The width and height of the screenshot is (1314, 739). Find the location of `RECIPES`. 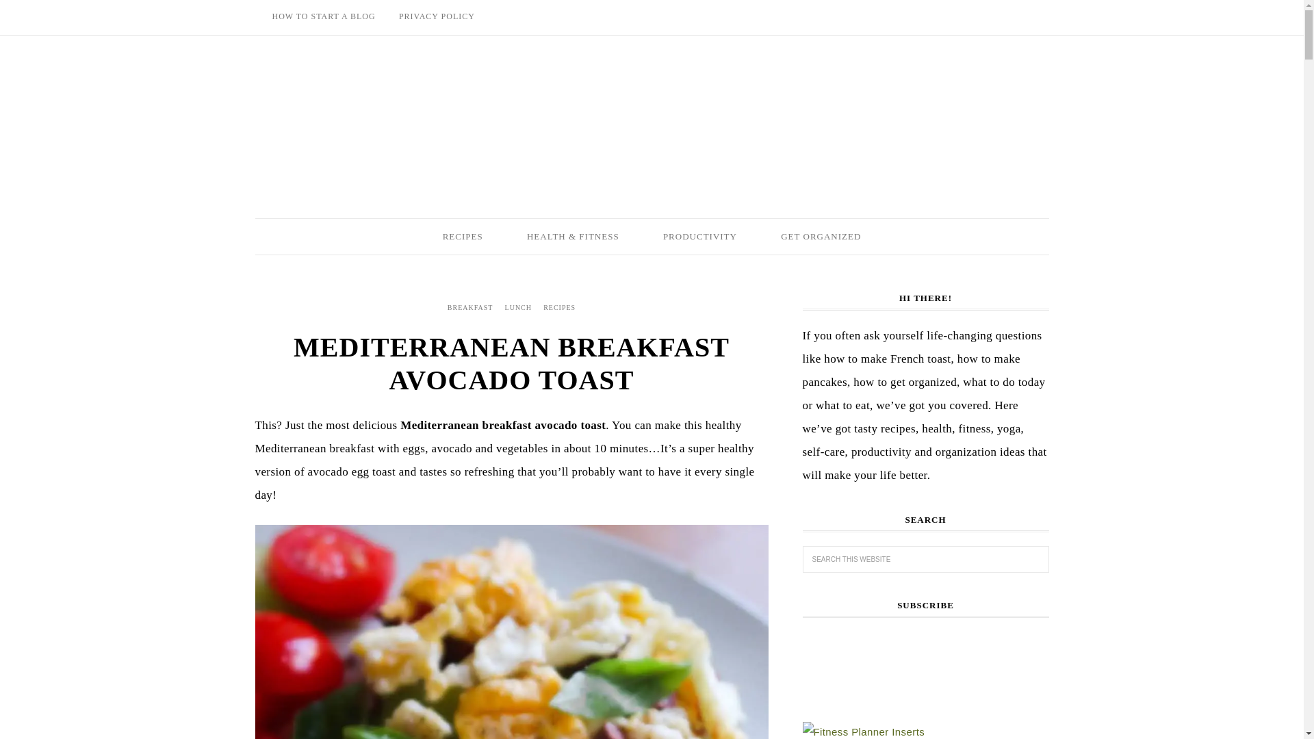

RECIPES is located at coordinates (560, 307).